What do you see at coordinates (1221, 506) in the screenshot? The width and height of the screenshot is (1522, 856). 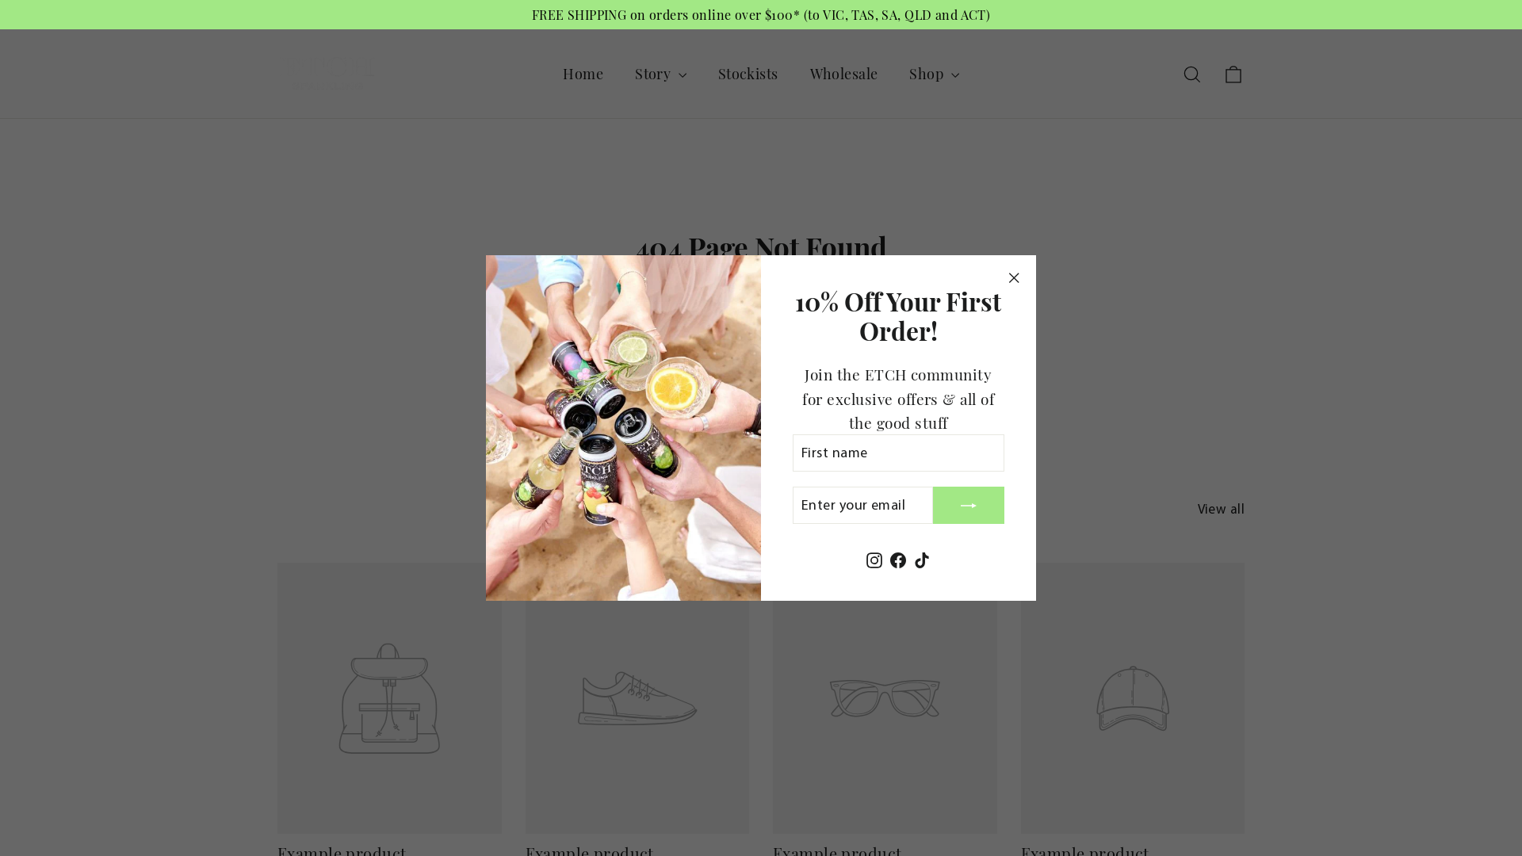 I see `View all` at bounding box center [1221, 506].